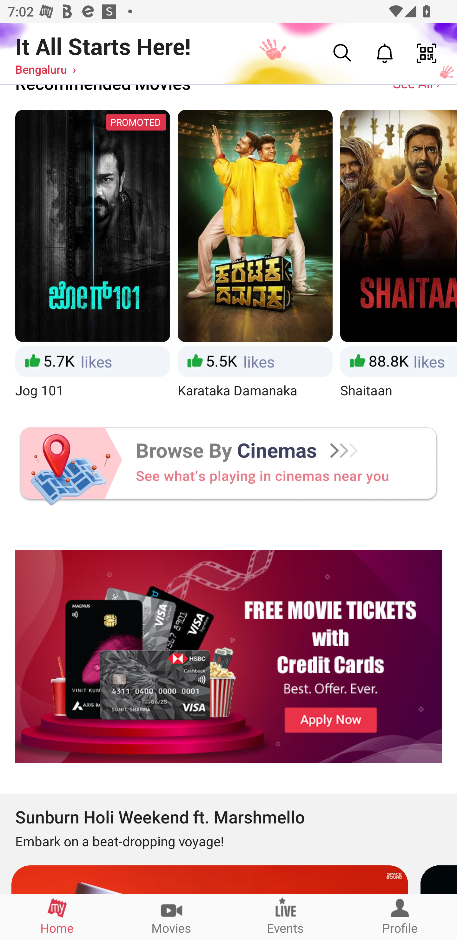 The width and height of the screenshot is (457, 940). I want to click on Bengaluru  ›, so click(46, 69).